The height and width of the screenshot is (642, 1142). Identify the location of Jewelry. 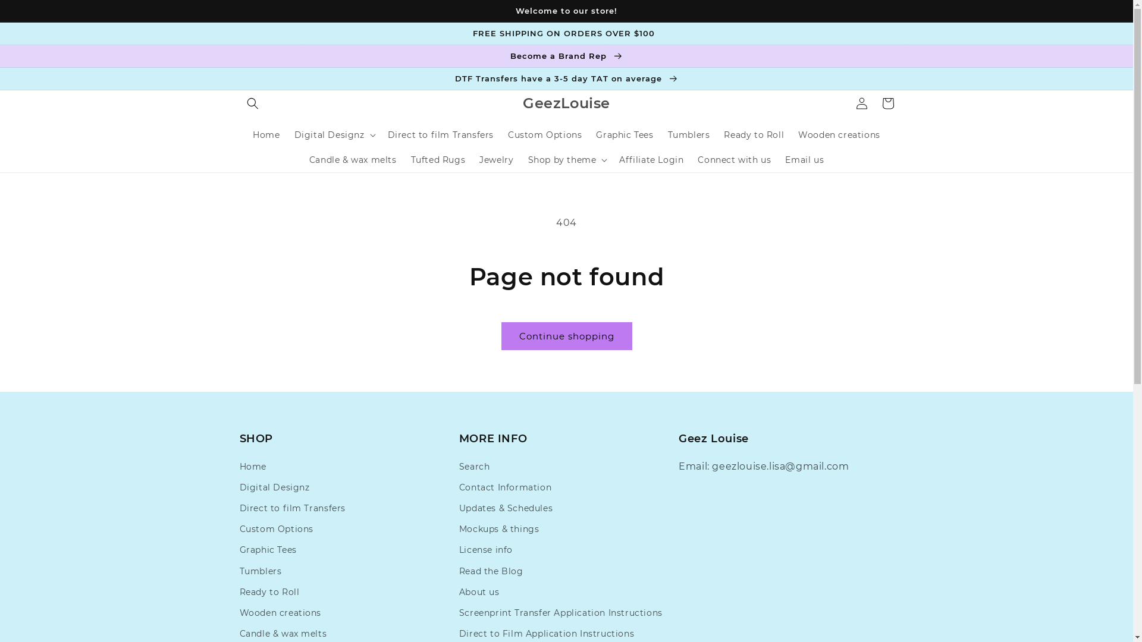
(496, 160).